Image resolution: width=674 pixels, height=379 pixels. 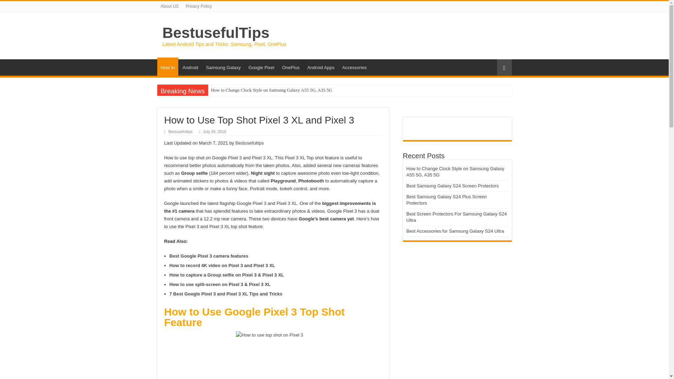 What do you see at coordinates (261, 66) in the screenshot?
I see `Google Pixel` at bounding box center [261, 66].